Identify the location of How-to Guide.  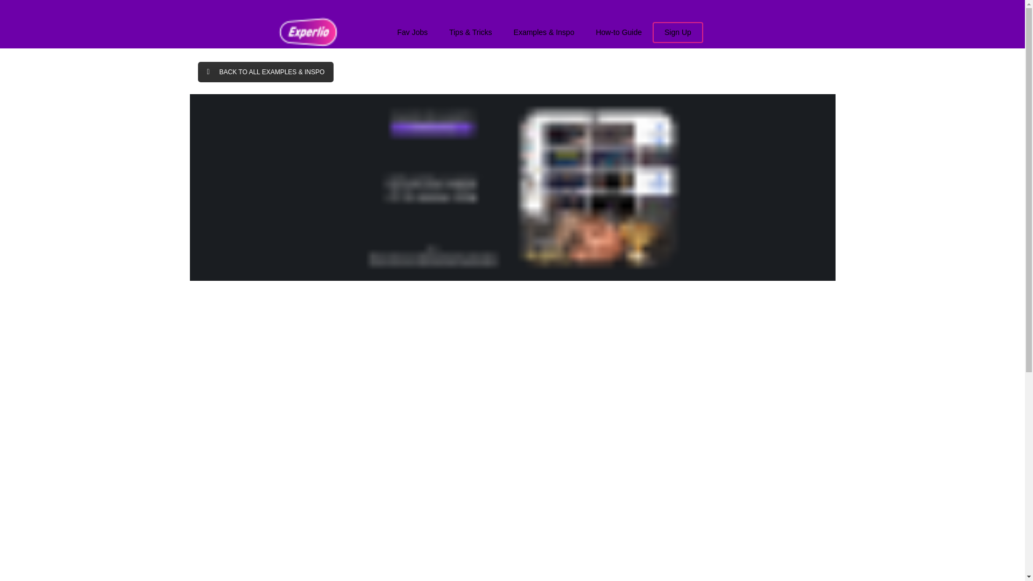
(619, 29).